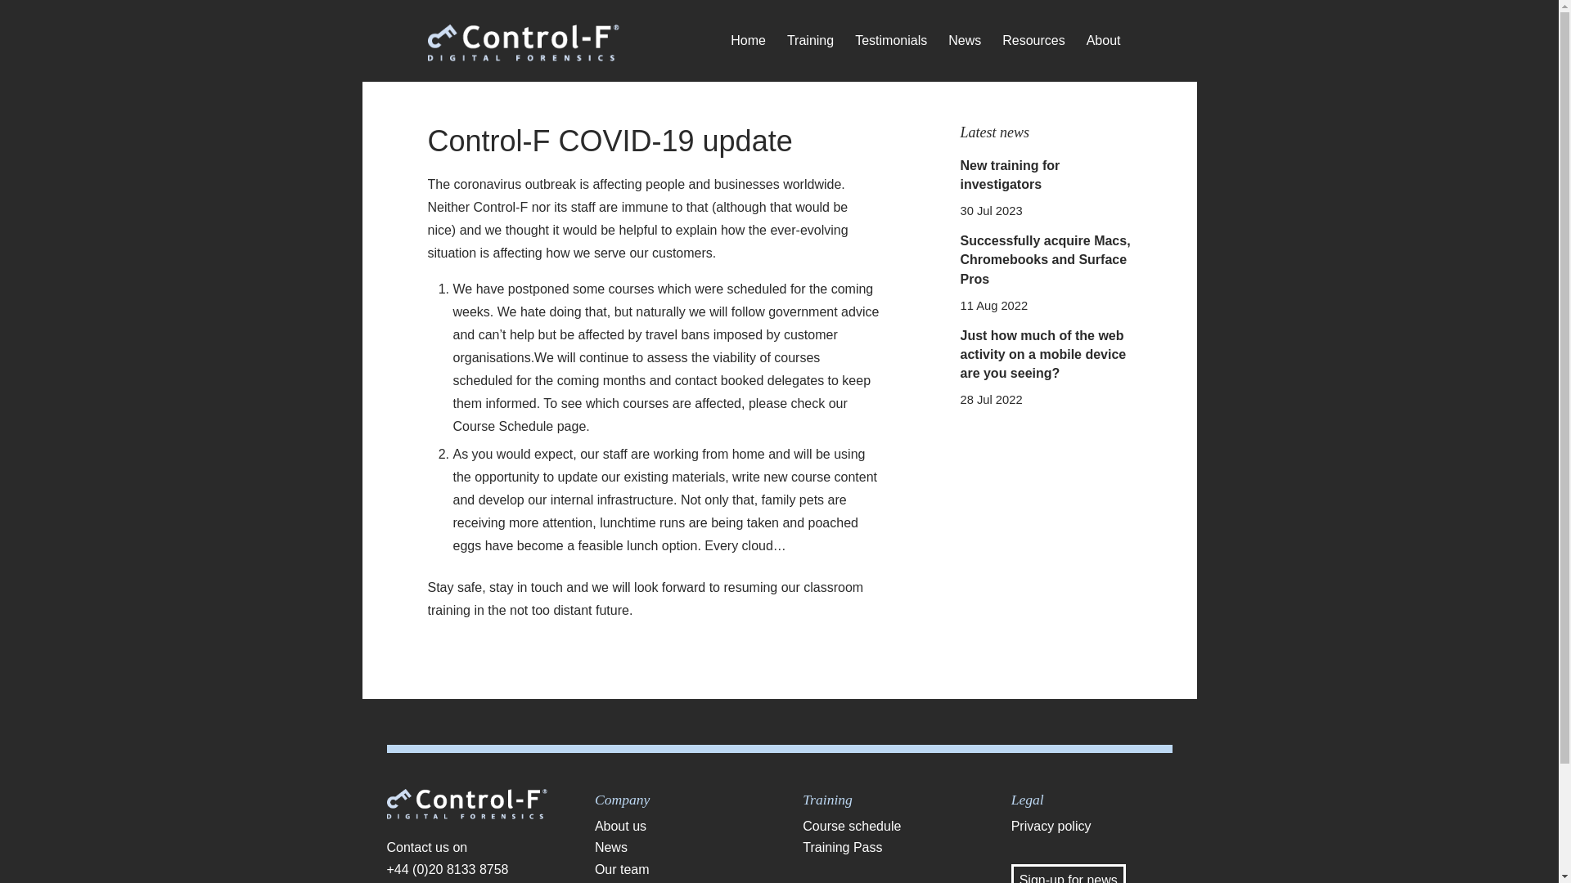 The height and width of the screenshot is (883, 1571). I want to click on News, so click(675, 847).